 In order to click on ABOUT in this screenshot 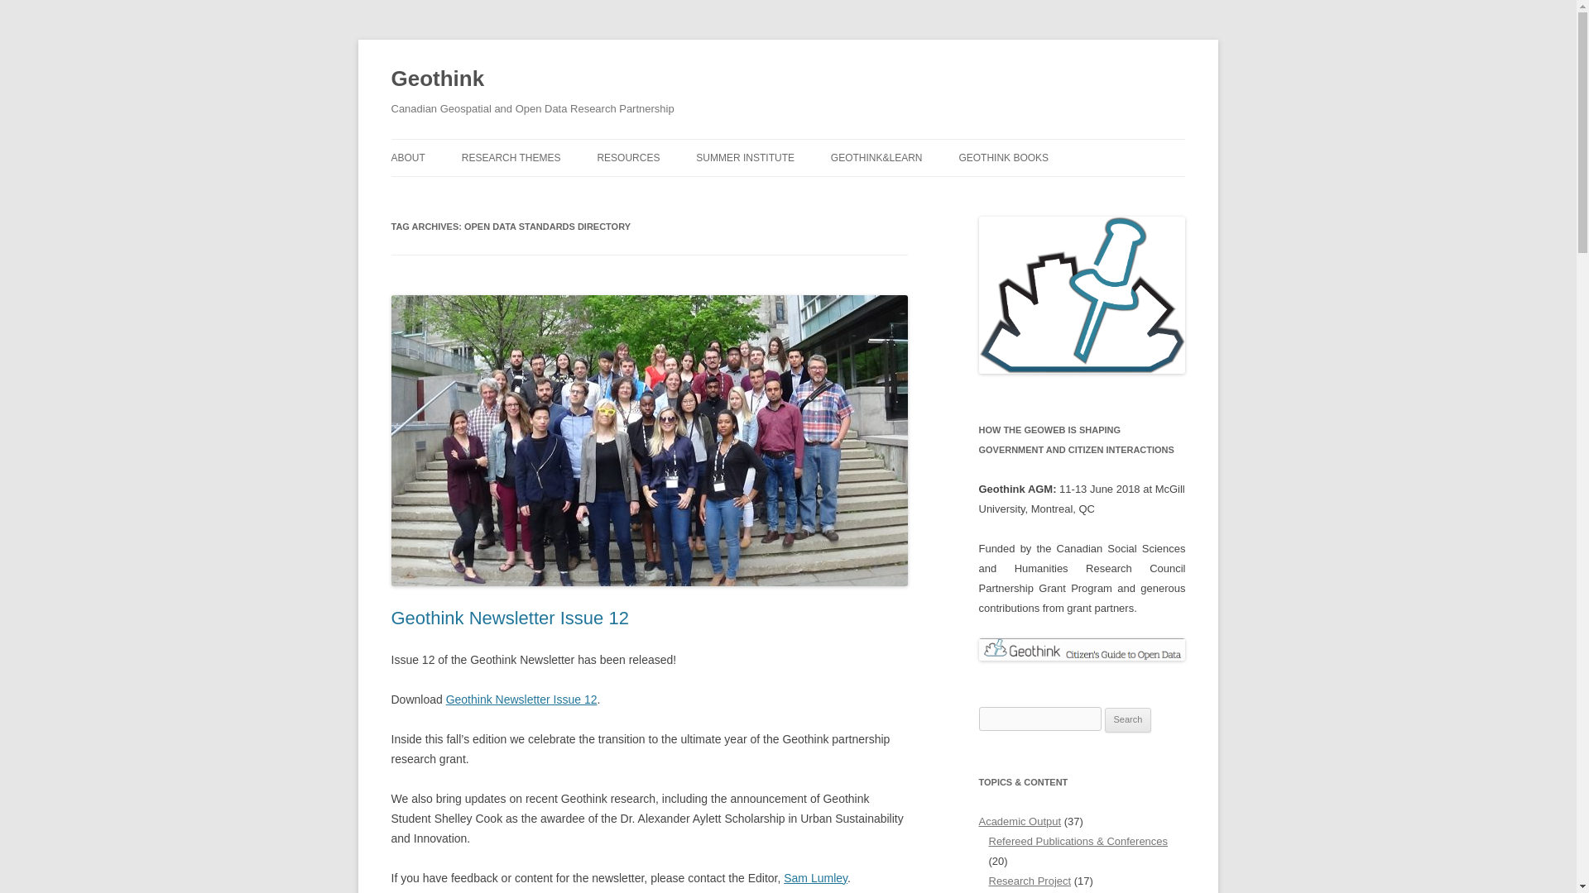, I will do `click(407, 157)`.